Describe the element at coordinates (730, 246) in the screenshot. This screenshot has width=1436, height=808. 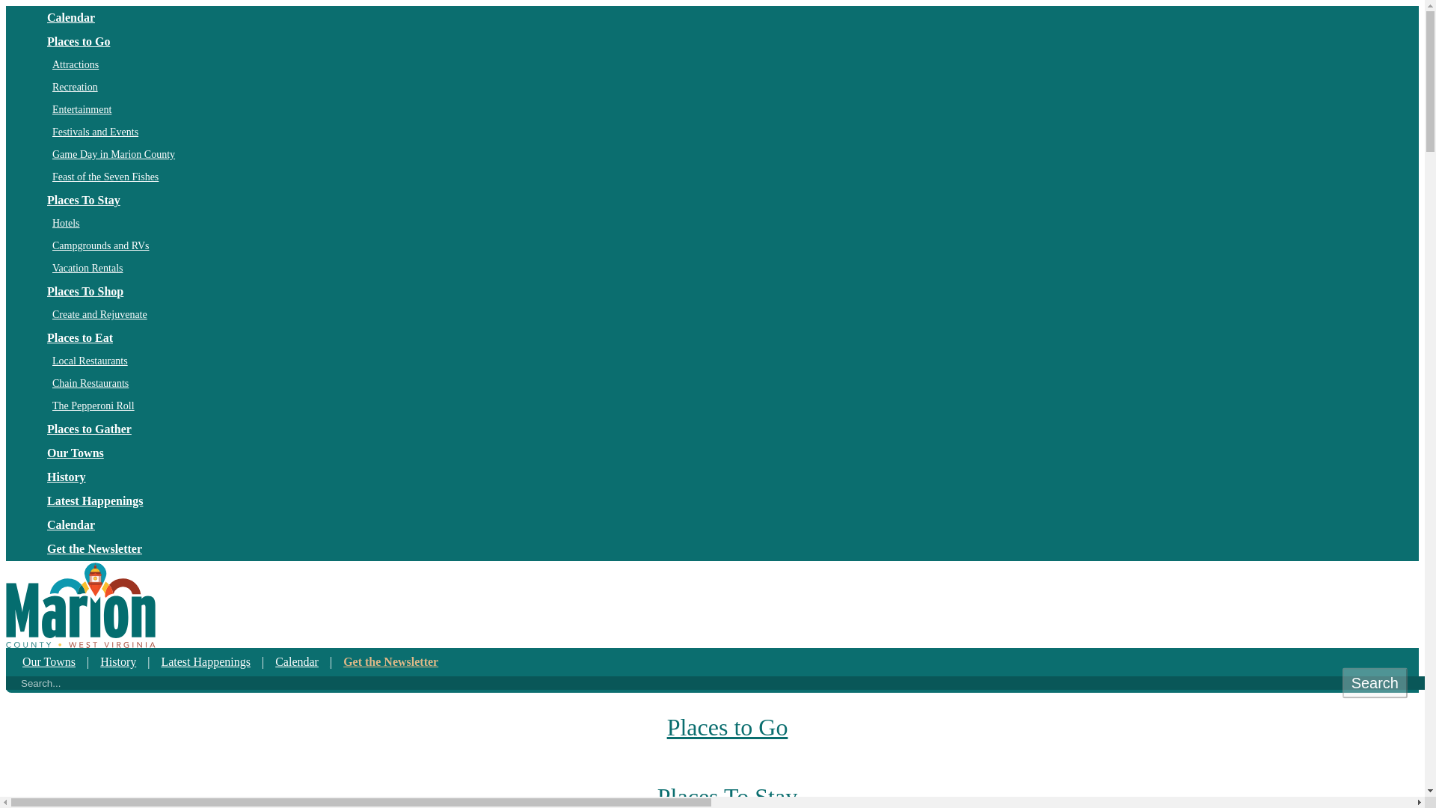
I see `Campgrounds and RVs` at that location.